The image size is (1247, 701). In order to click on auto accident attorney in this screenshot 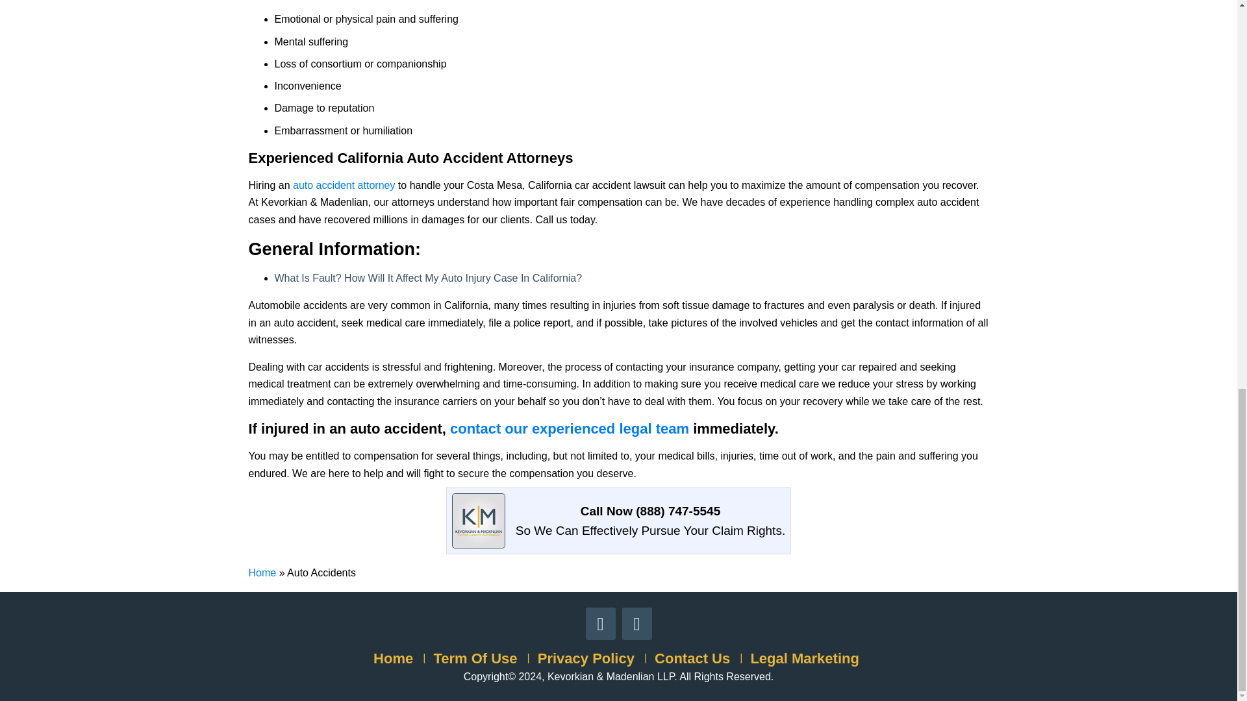, I will do `click(344, 184)`.